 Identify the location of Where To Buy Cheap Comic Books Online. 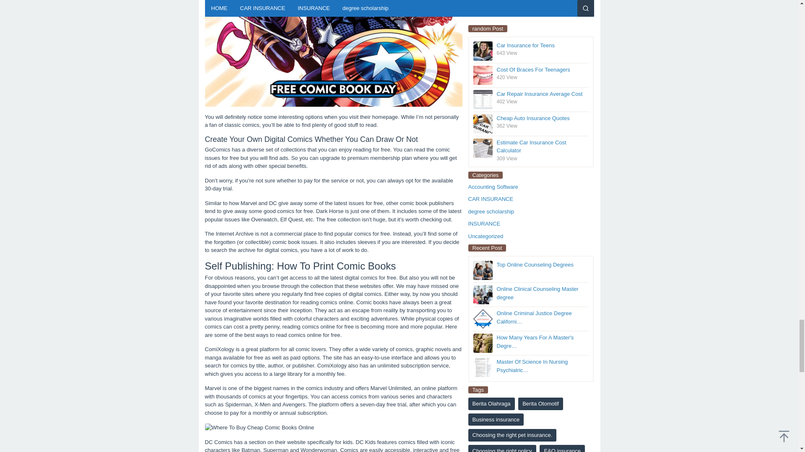
(333, 53).